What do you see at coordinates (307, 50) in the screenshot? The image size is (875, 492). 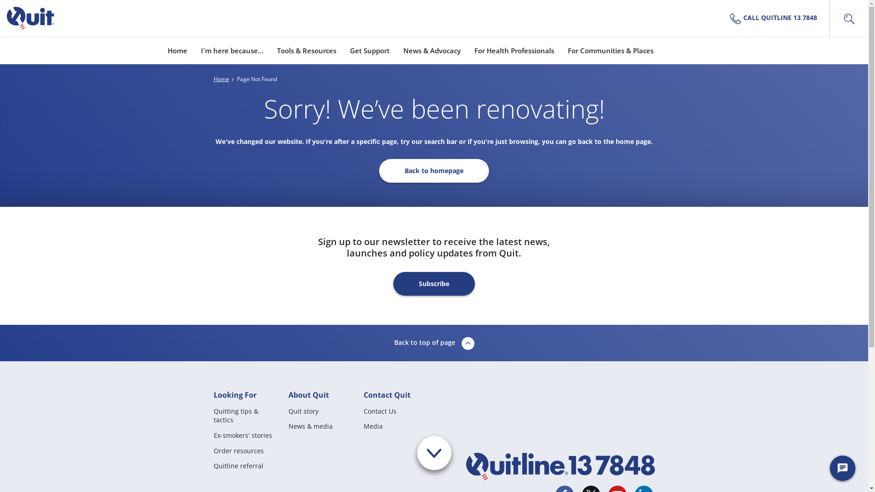 I see `Tools & Resources` at bounding box center [307, 50].